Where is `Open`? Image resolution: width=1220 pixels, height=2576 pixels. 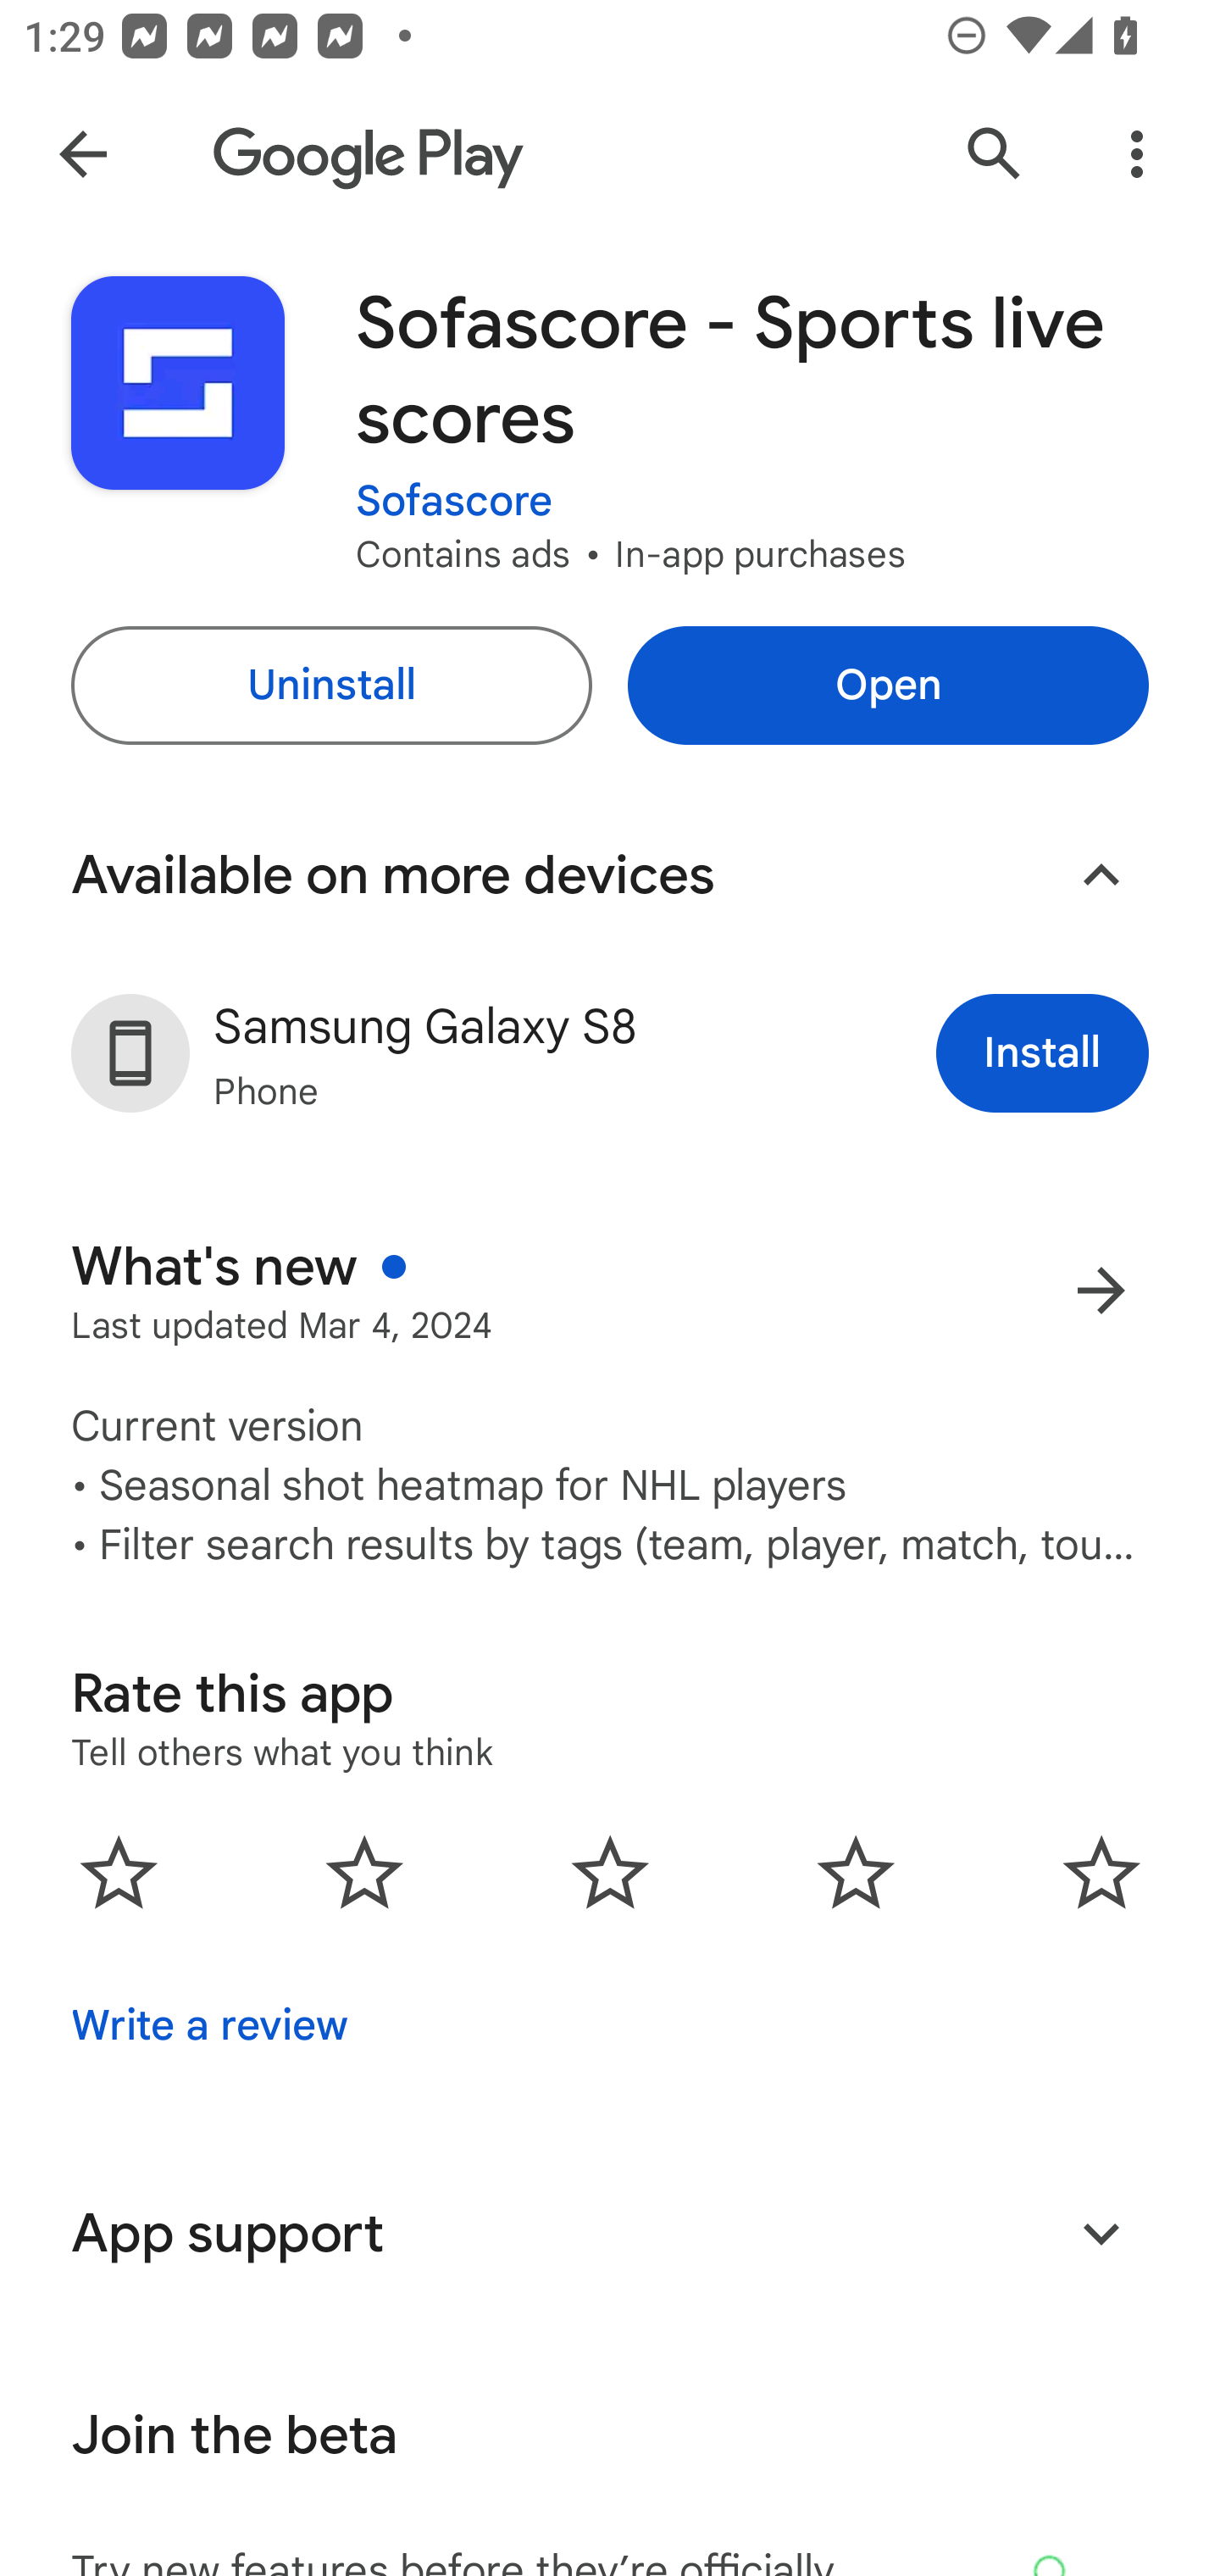 Open is located at coordinates (888, 685).